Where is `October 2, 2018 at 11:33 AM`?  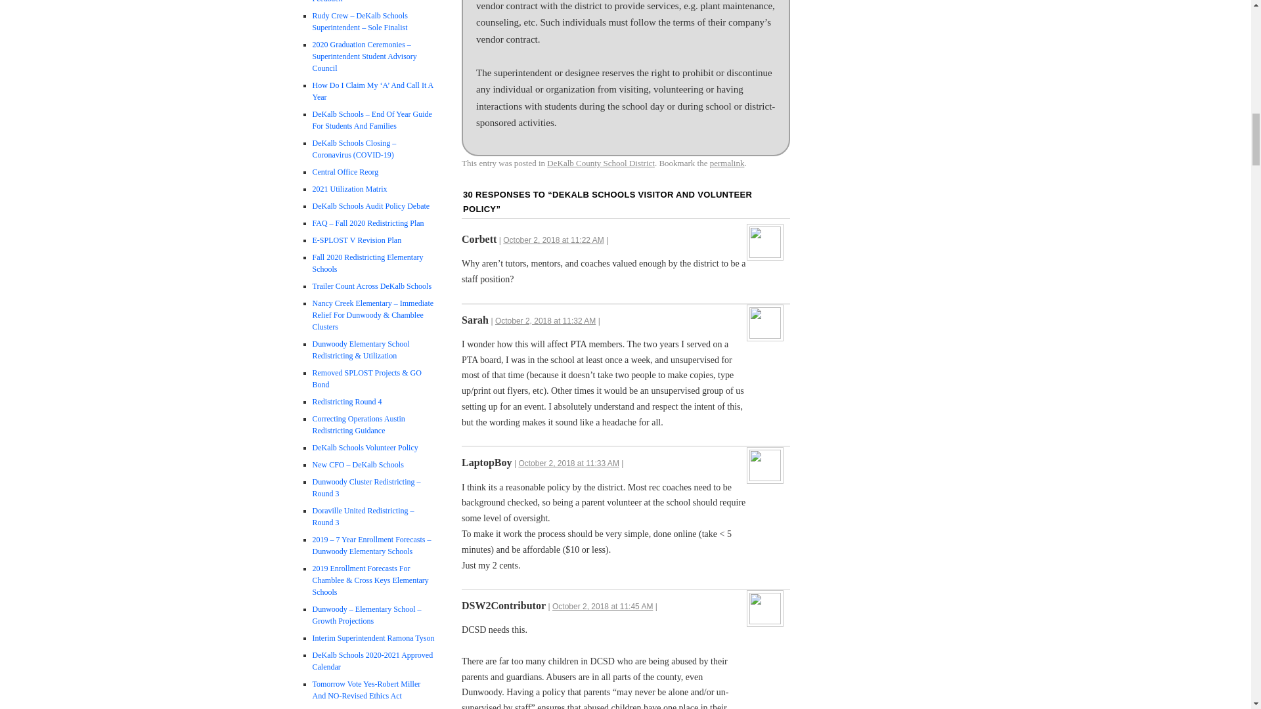
October 2, 2018 at 11:33 AM is located at coordinates (569, 463).